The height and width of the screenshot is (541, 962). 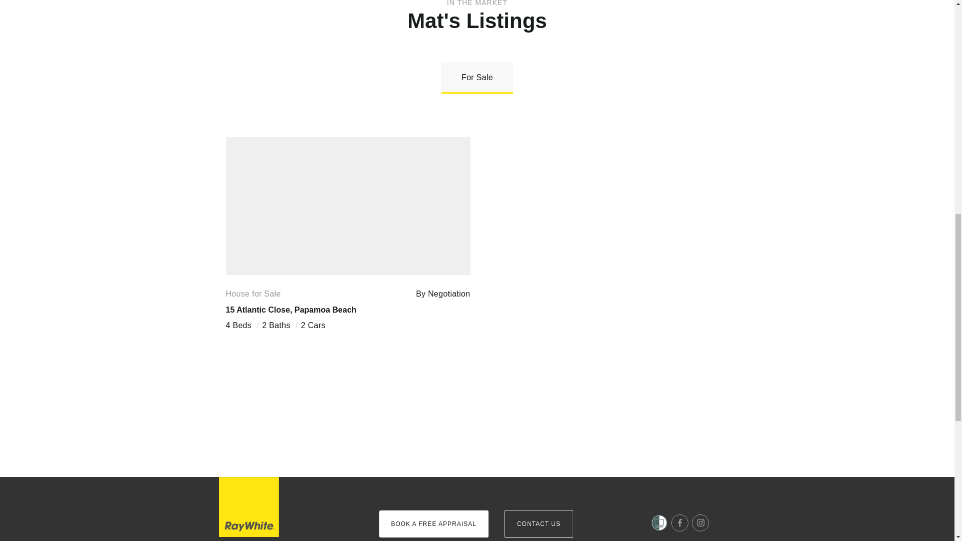 What do you see at coordinates (433, 524) in the screenshot?
I see `BOOK A FREE APPRAISAL` at bounding box center [433, 524].